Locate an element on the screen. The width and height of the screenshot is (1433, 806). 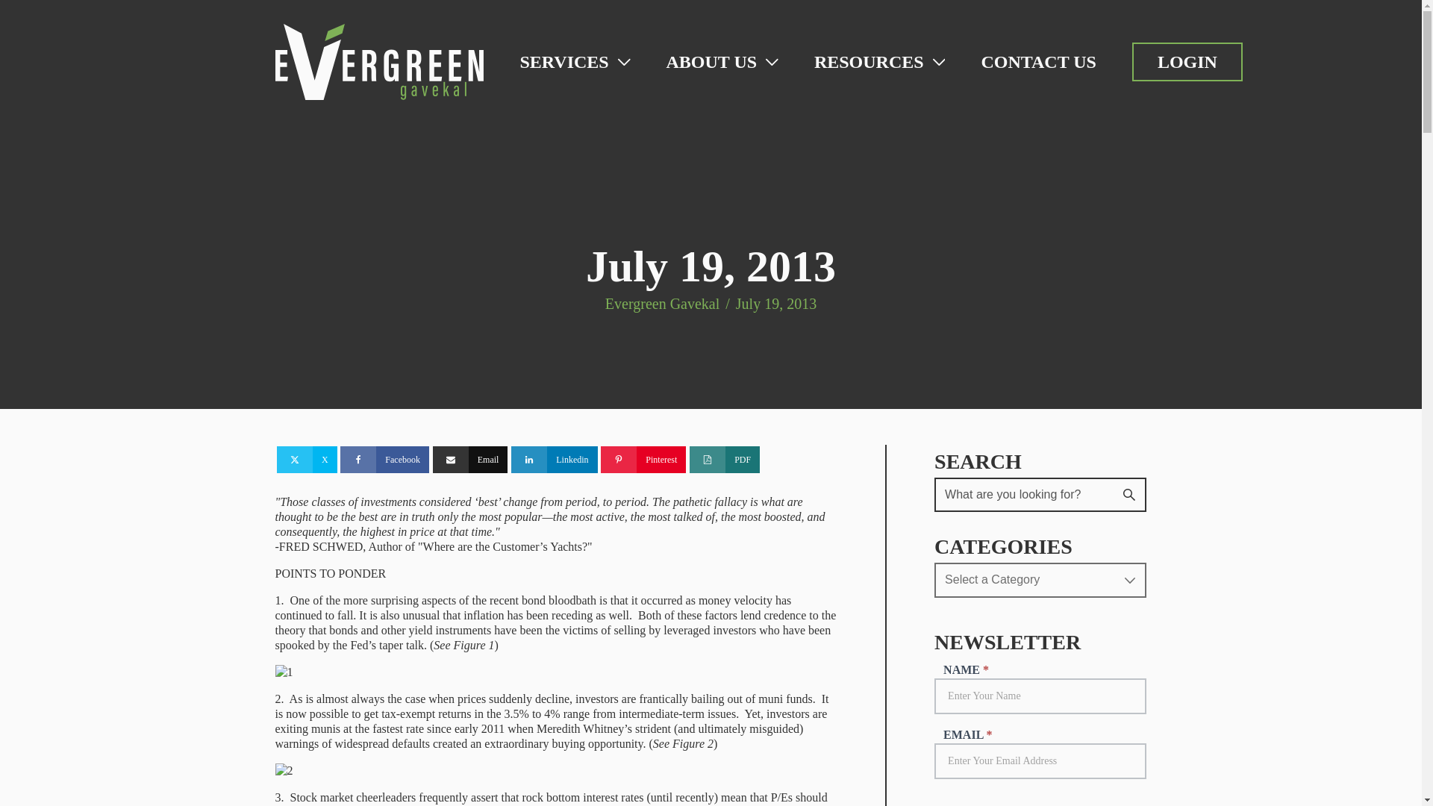
X is located at coordinates (306, 460).